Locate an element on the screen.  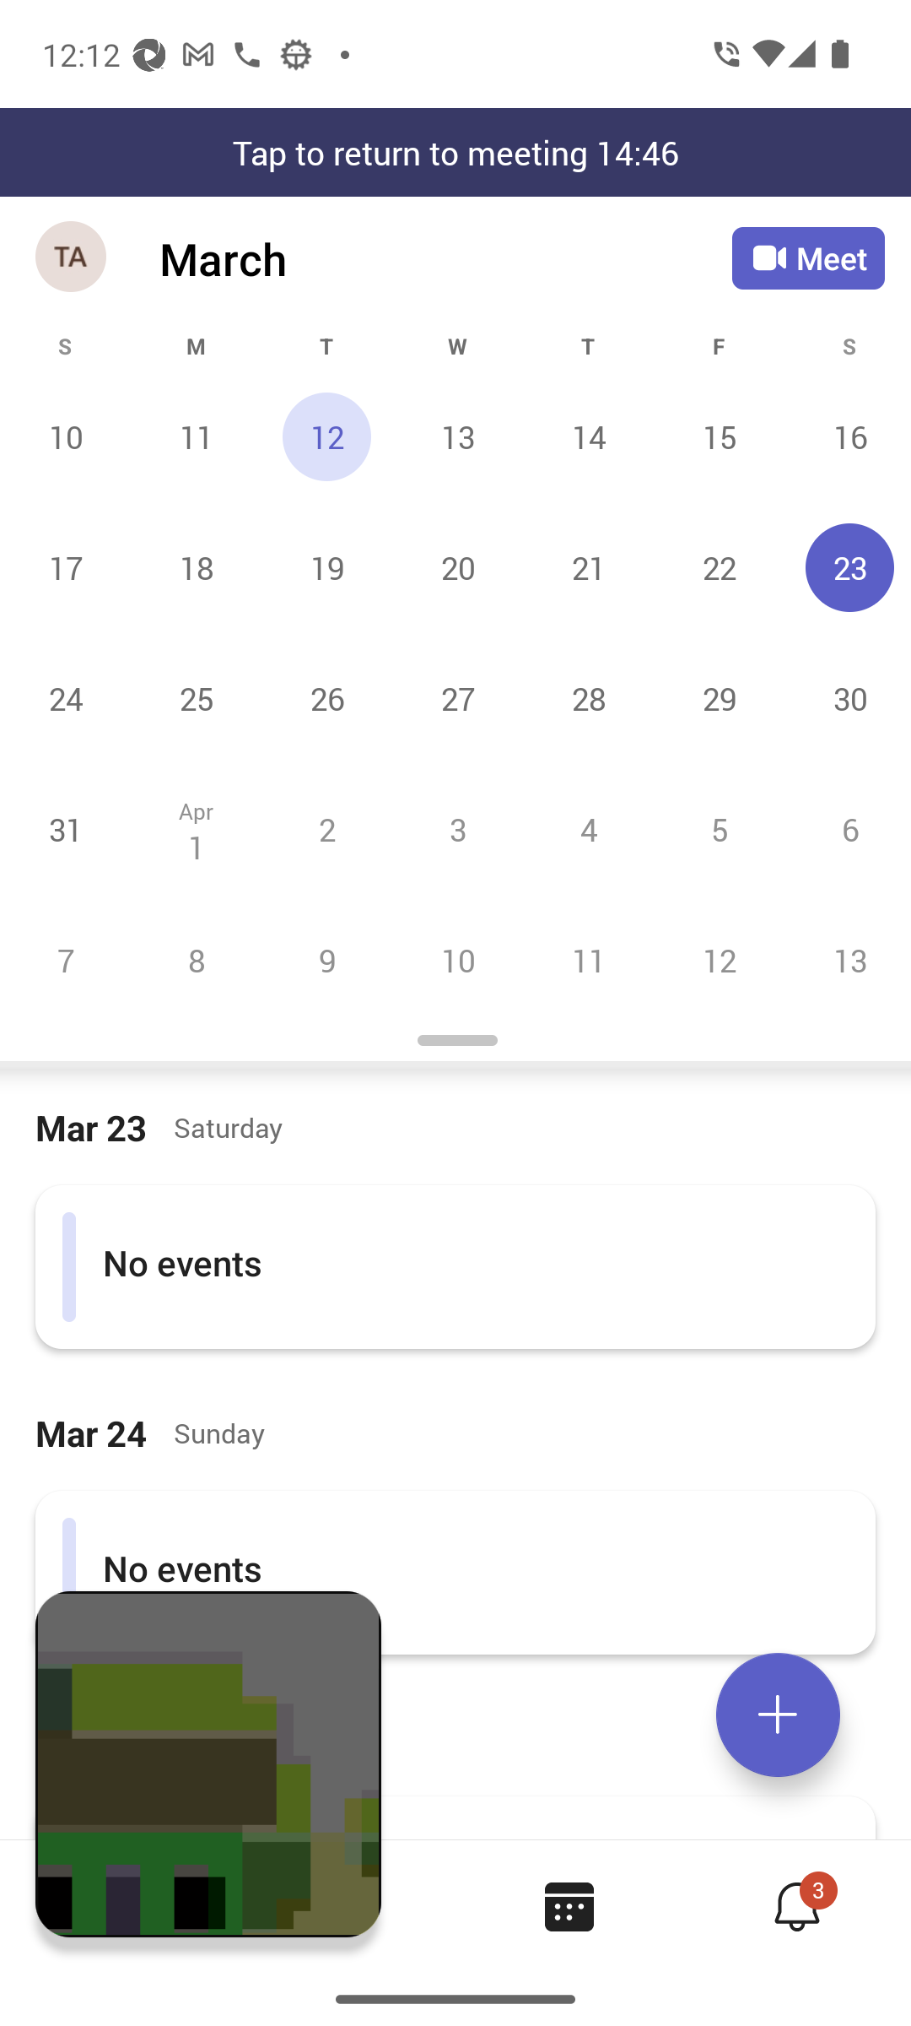
Saturday, March 16 16 is located at coordinates (847, 436).